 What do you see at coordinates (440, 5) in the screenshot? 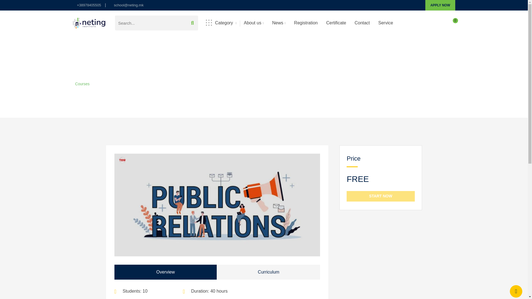
I see `APPLY NOW` at bounding box center [440, 5].